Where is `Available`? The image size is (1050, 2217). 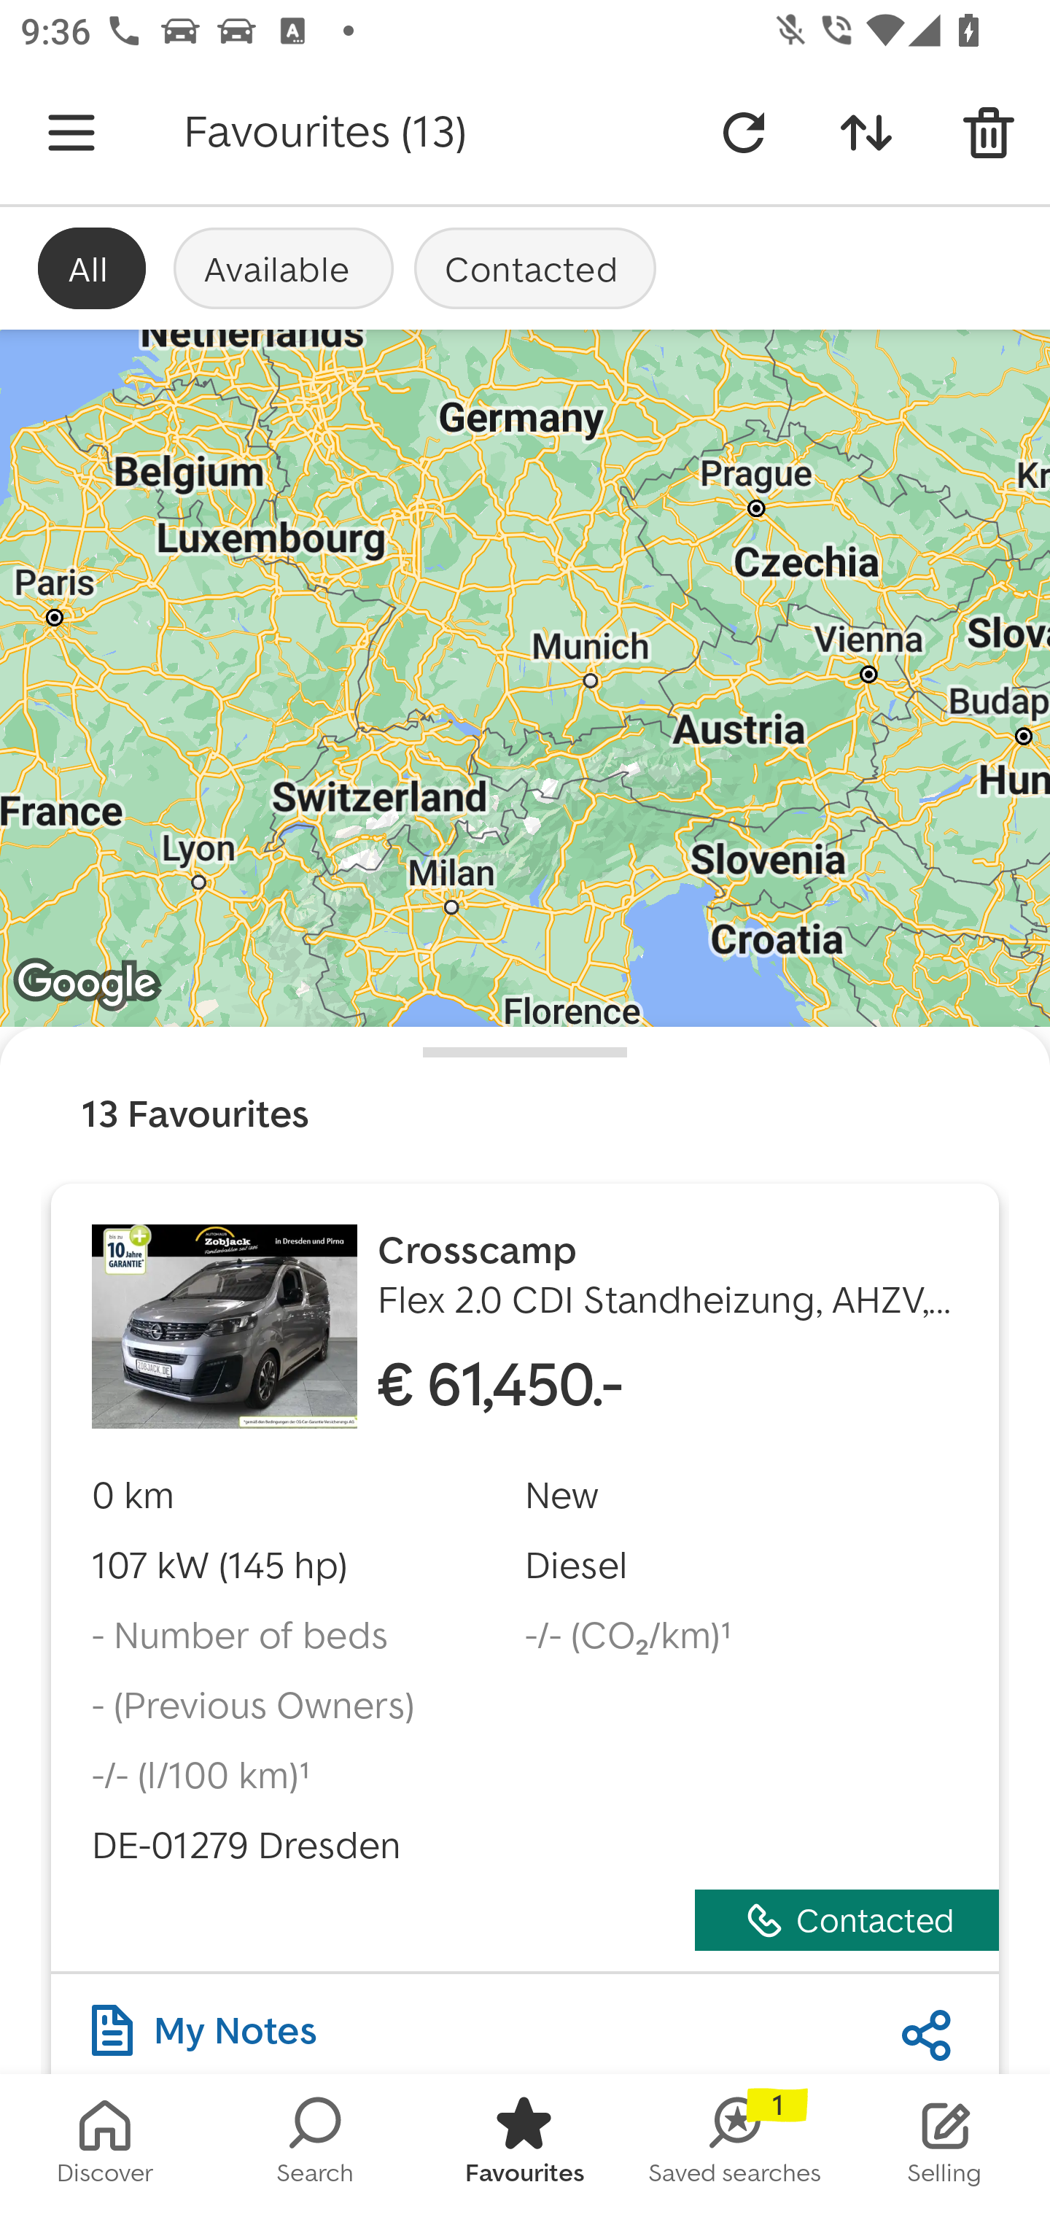
Available is located at coordinates (283, 268).